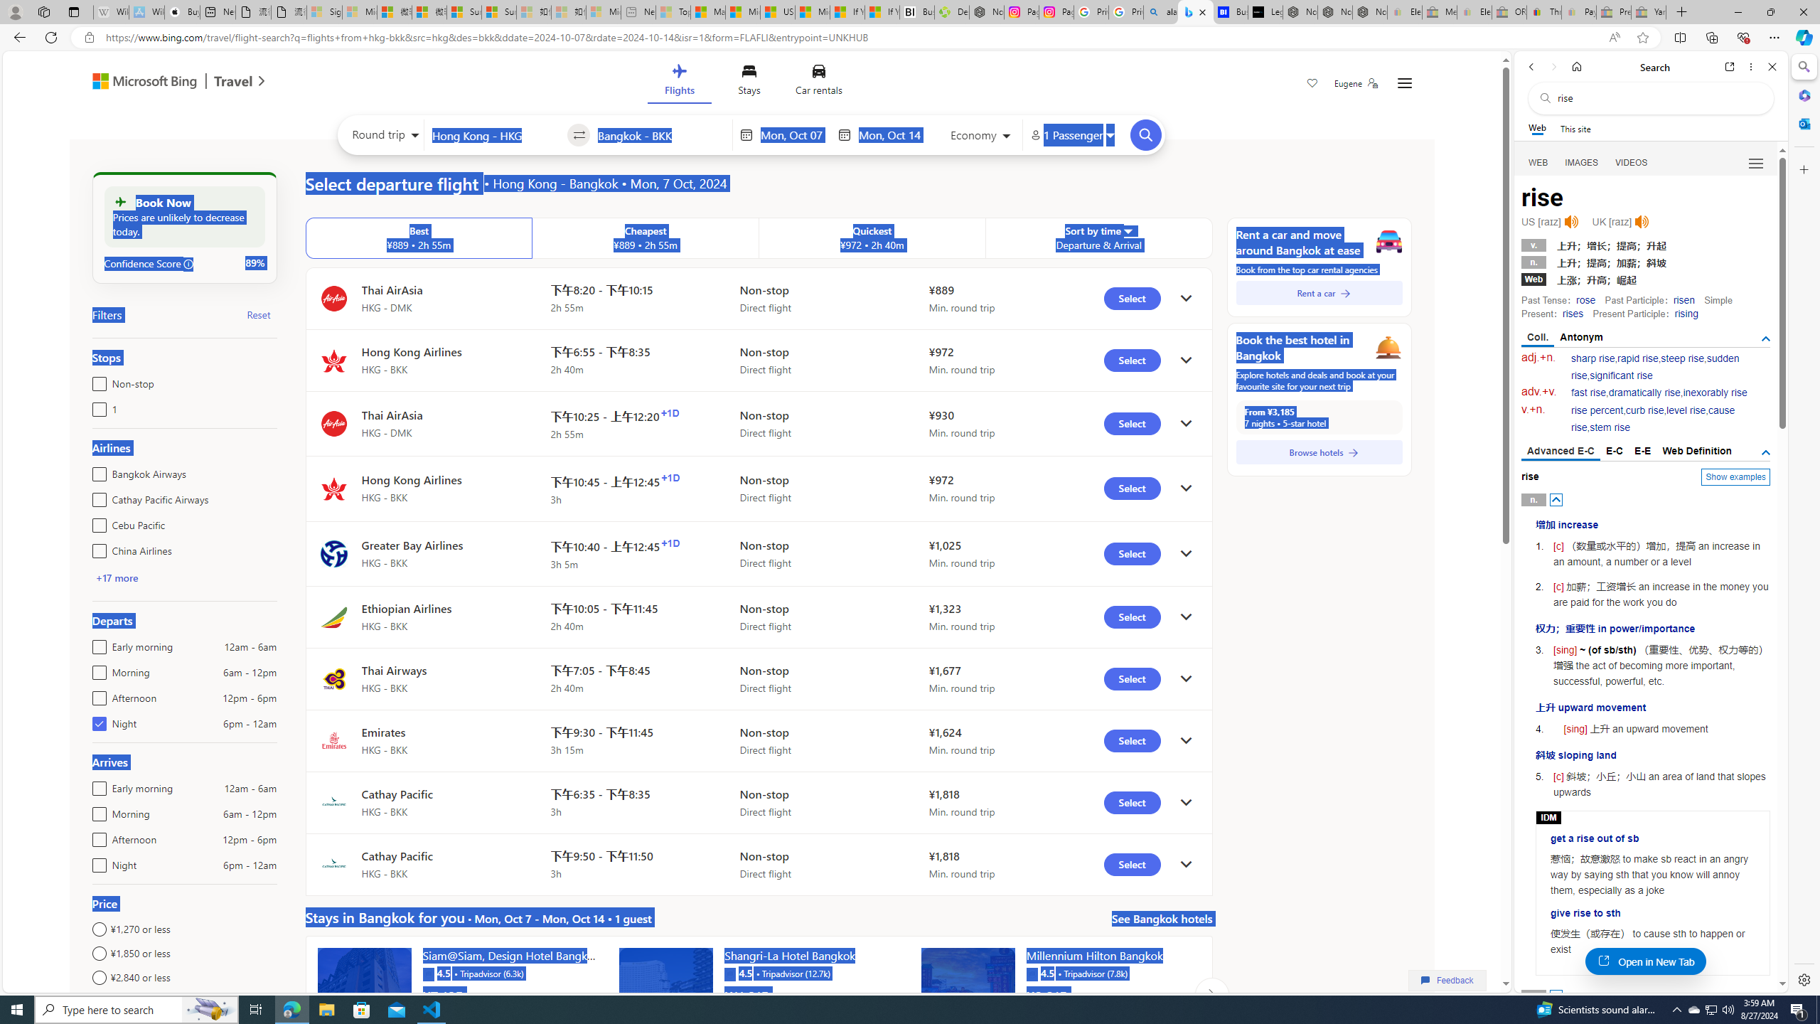 Image resolution: width=1820 pixels, height=1024 pixels. I want to click on WEB, so click(1538, 163).